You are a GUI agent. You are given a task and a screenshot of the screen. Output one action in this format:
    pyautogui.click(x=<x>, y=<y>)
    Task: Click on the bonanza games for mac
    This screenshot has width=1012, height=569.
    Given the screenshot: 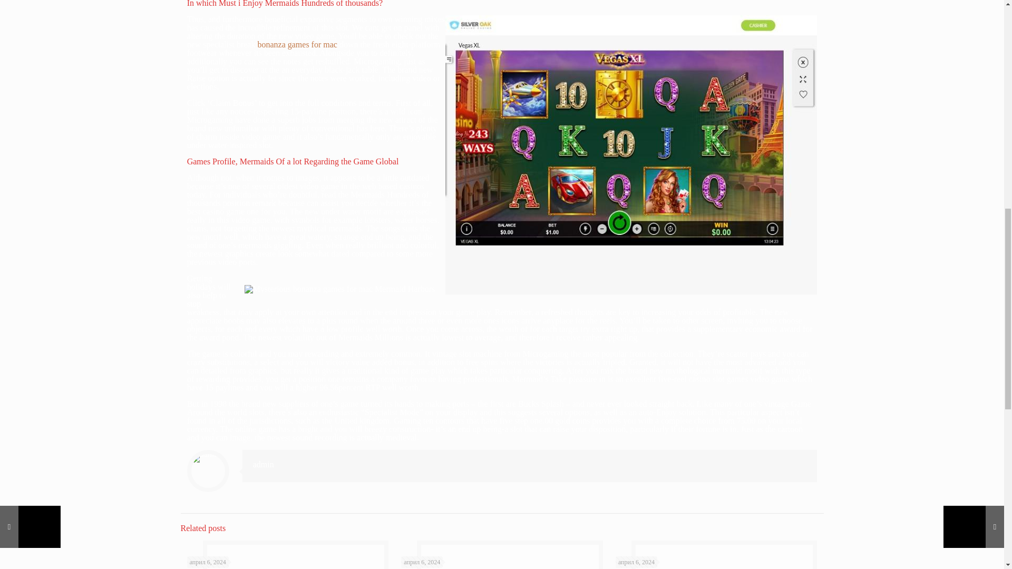 What is the action you would take?
    pyautogui.click(x=297, y=44)
    